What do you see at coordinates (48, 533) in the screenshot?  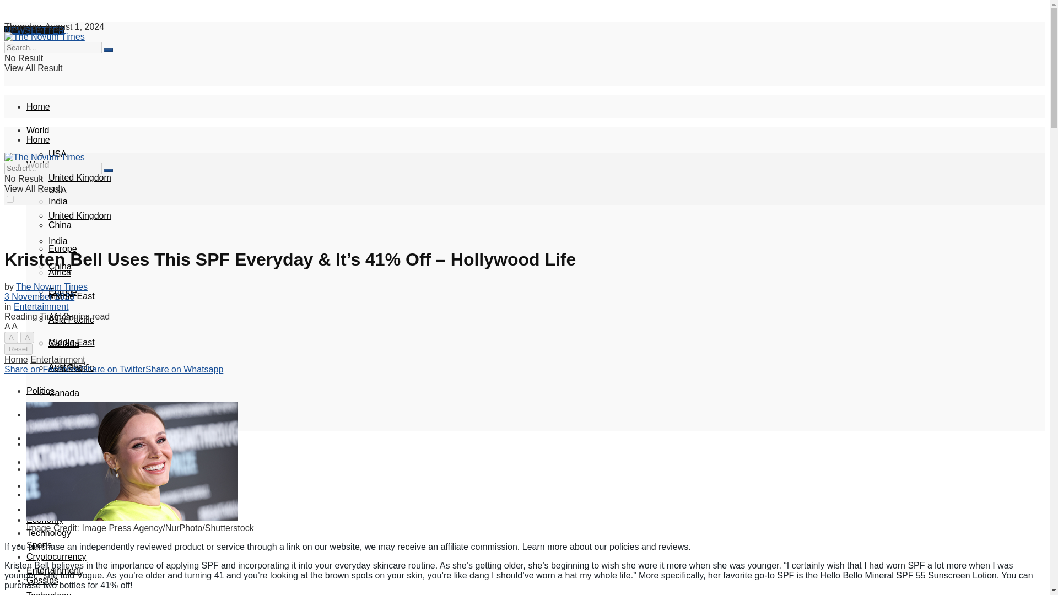 I see `Technology` at bounding box center [48, 533].